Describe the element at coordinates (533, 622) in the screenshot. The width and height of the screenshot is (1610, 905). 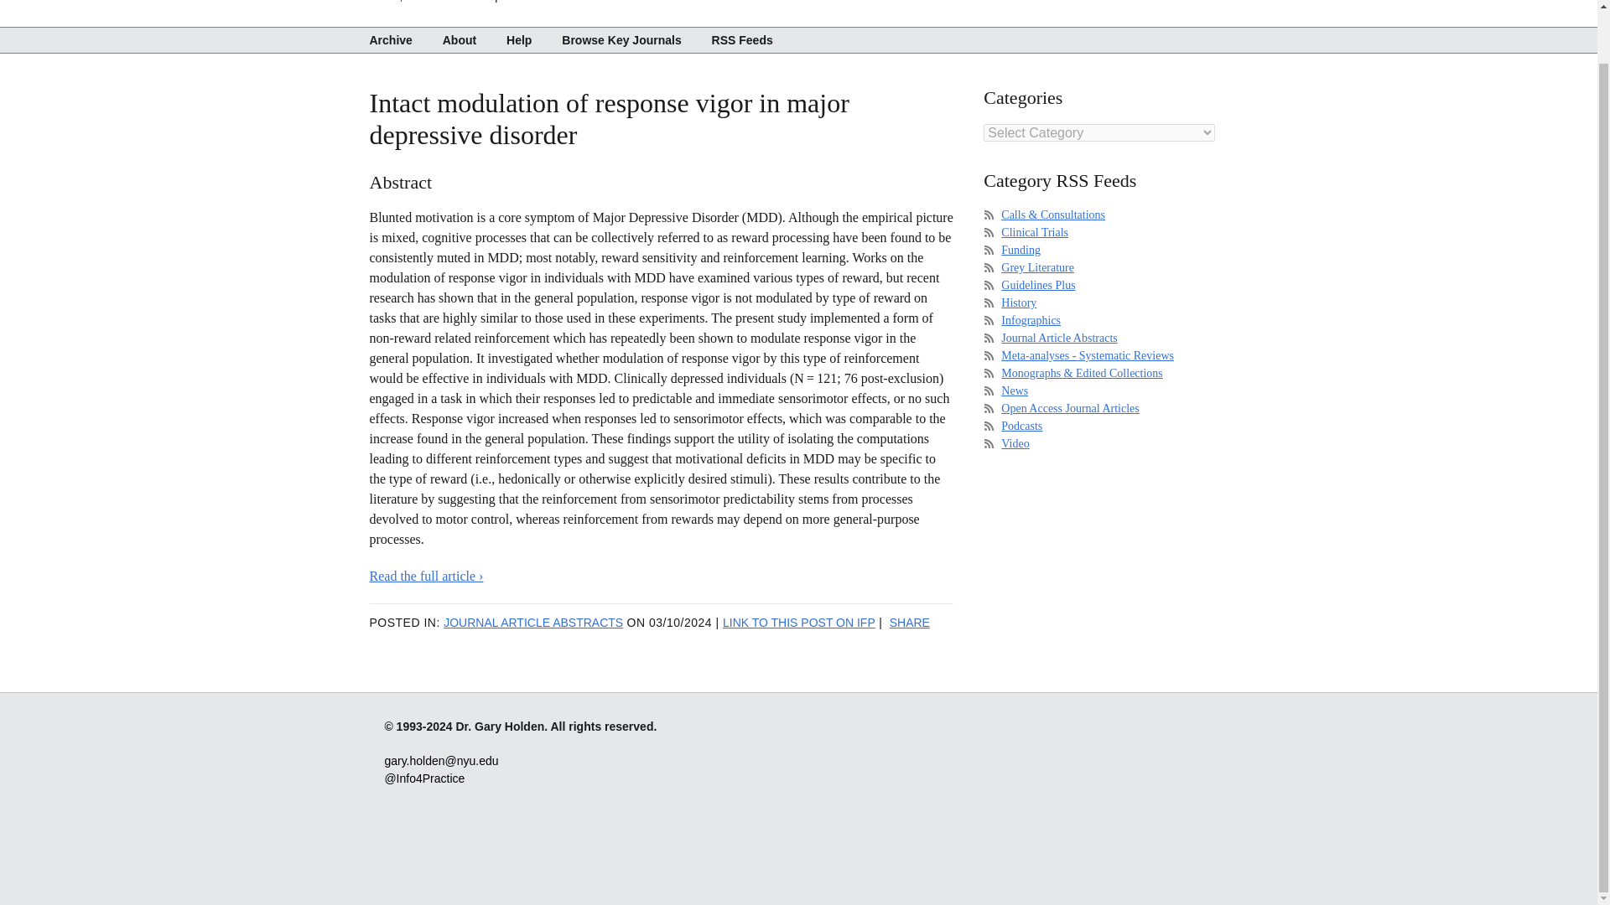
I see `JOURNAL ARTICLE ABSTRACTS` at that location.